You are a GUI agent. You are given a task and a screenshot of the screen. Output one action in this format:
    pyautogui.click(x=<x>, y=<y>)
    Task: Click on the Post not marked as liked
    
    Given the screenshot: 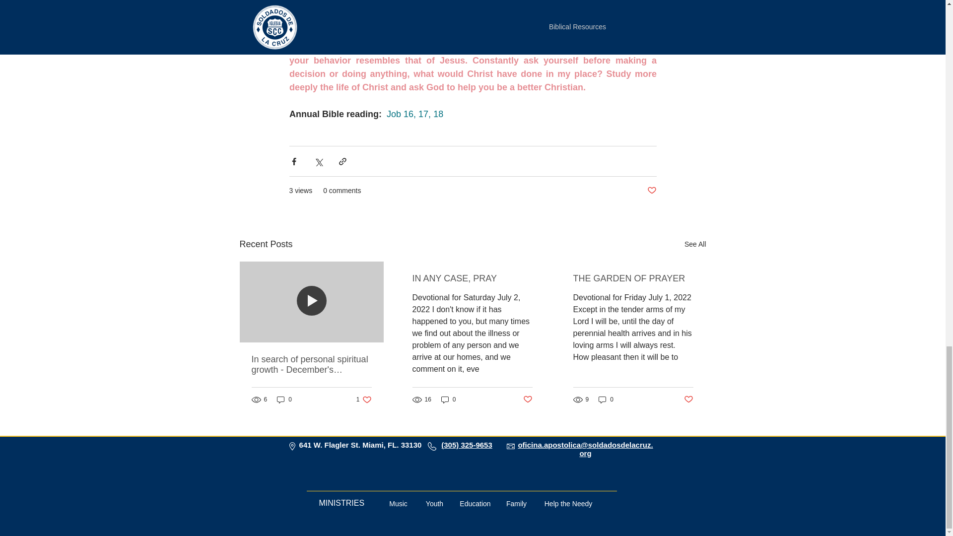 What is the action you would take?
    pyautogui.click(x=364, y=400)
    